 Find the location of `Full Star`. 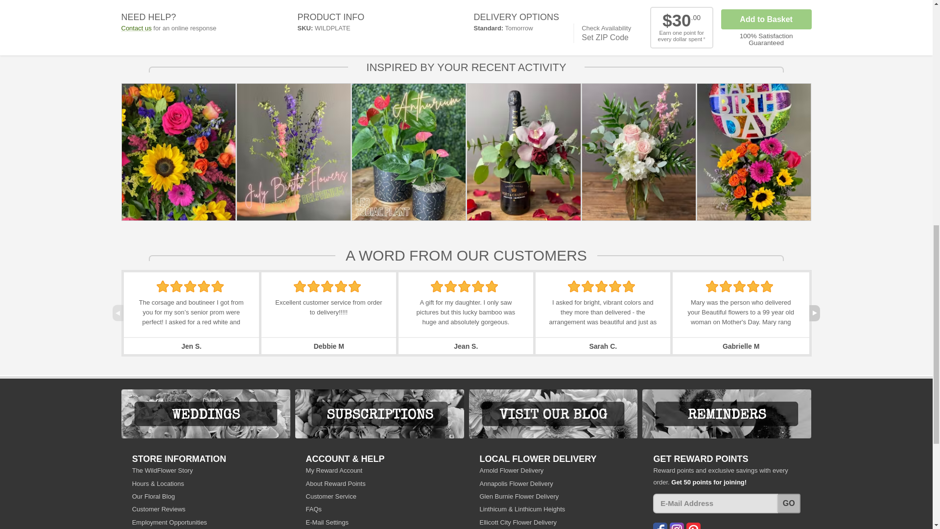

Full Star is located at coordinates (327, 287).